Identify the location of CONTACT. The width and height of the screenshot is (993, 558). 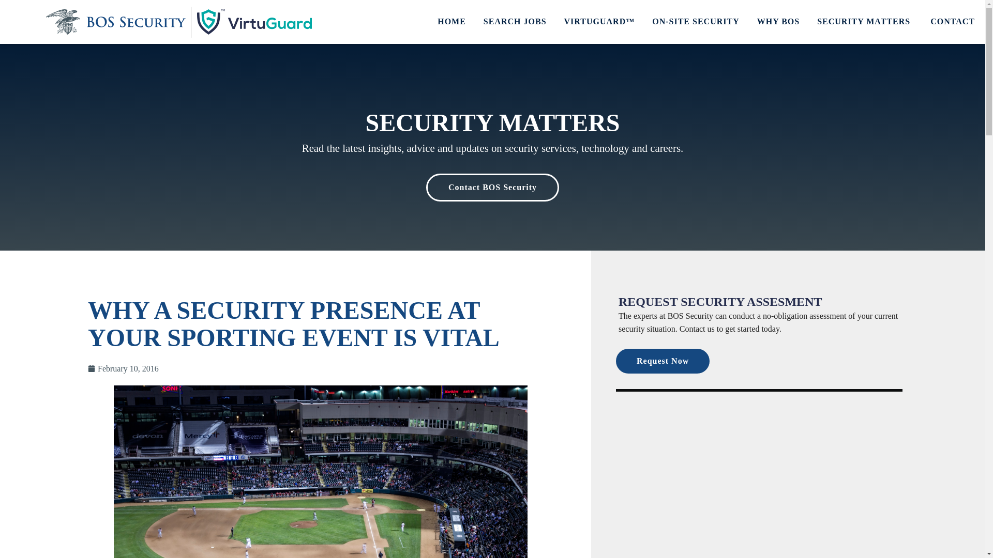
(953, 22).